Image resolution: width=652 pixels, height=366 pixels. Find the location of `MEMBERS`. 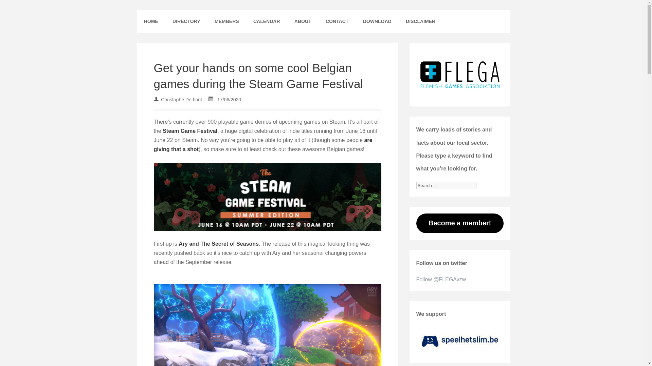

MEMBERS is located at coordinates (227, 22).